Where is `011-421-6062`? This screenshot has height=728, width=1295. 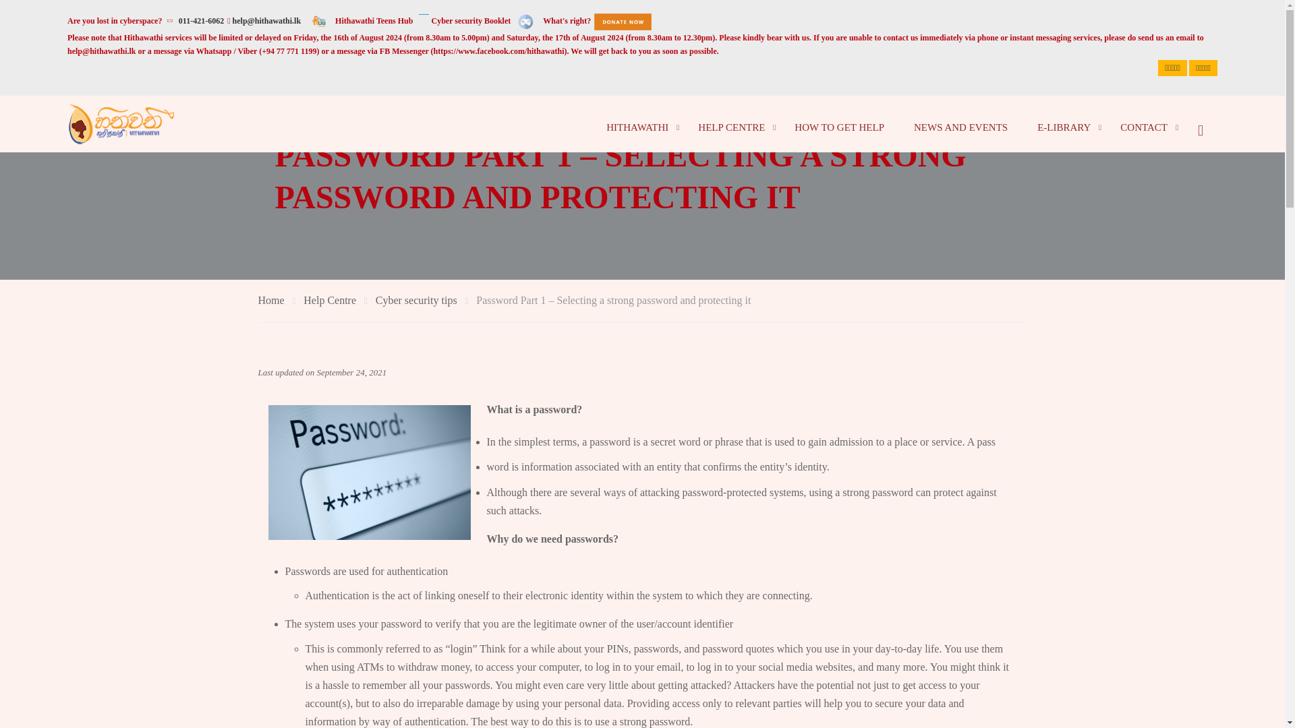 011-421-6062 is located at coordinates (201, 20).